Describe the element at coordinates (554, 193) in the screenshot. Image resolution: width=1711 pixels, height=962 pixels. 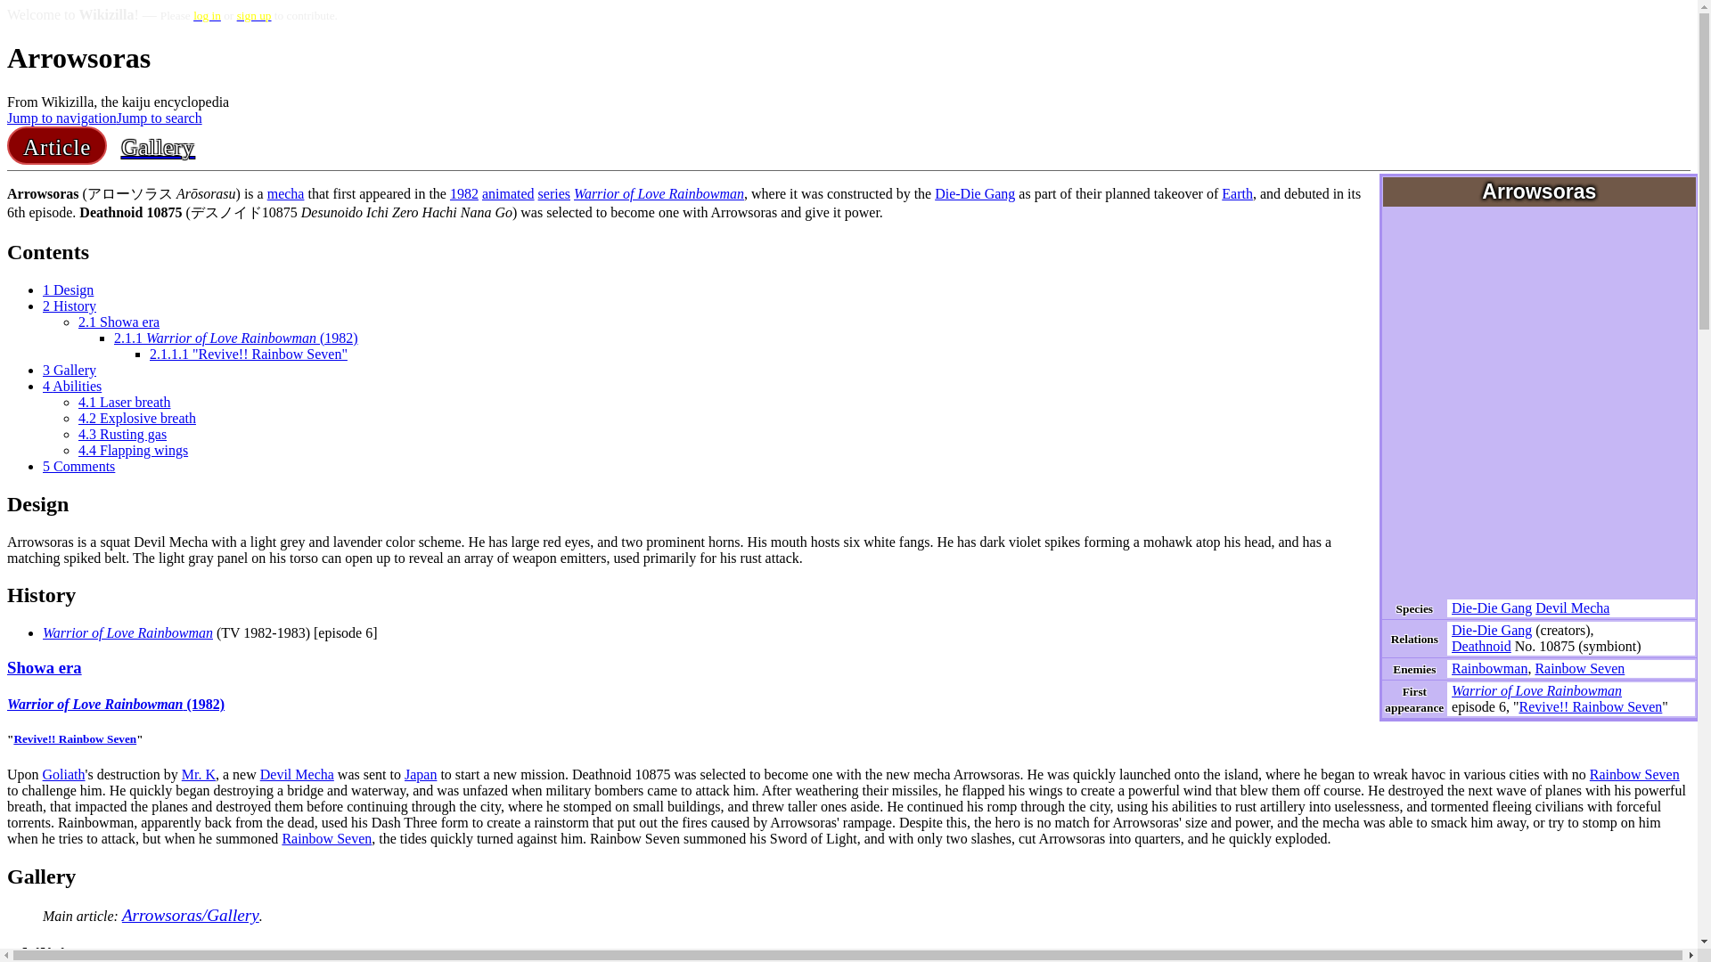
I see `series` at that location.